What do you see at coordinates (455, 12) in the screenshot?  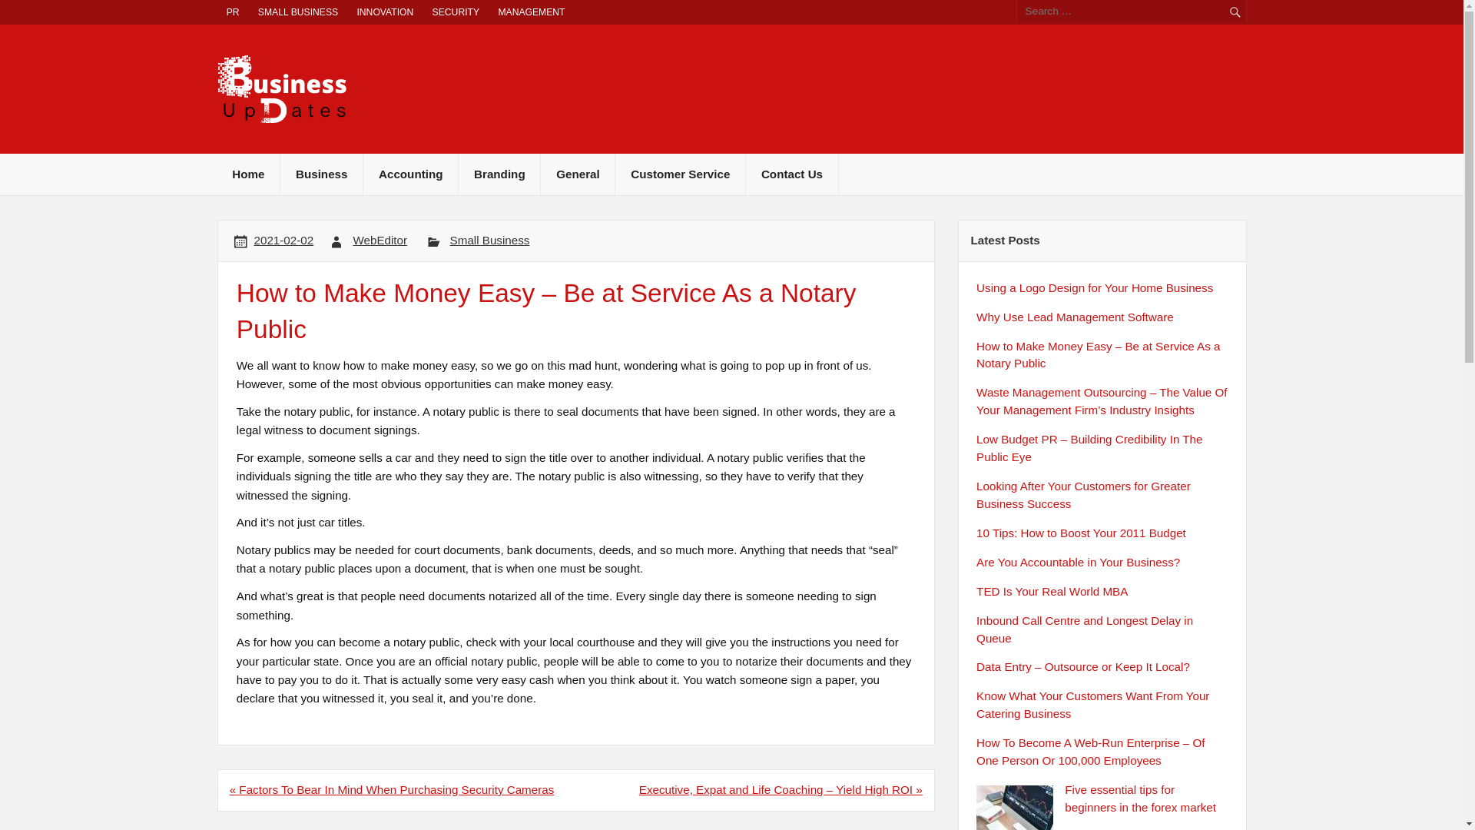 I see `SECURITY` at bounding box center [455, 12].